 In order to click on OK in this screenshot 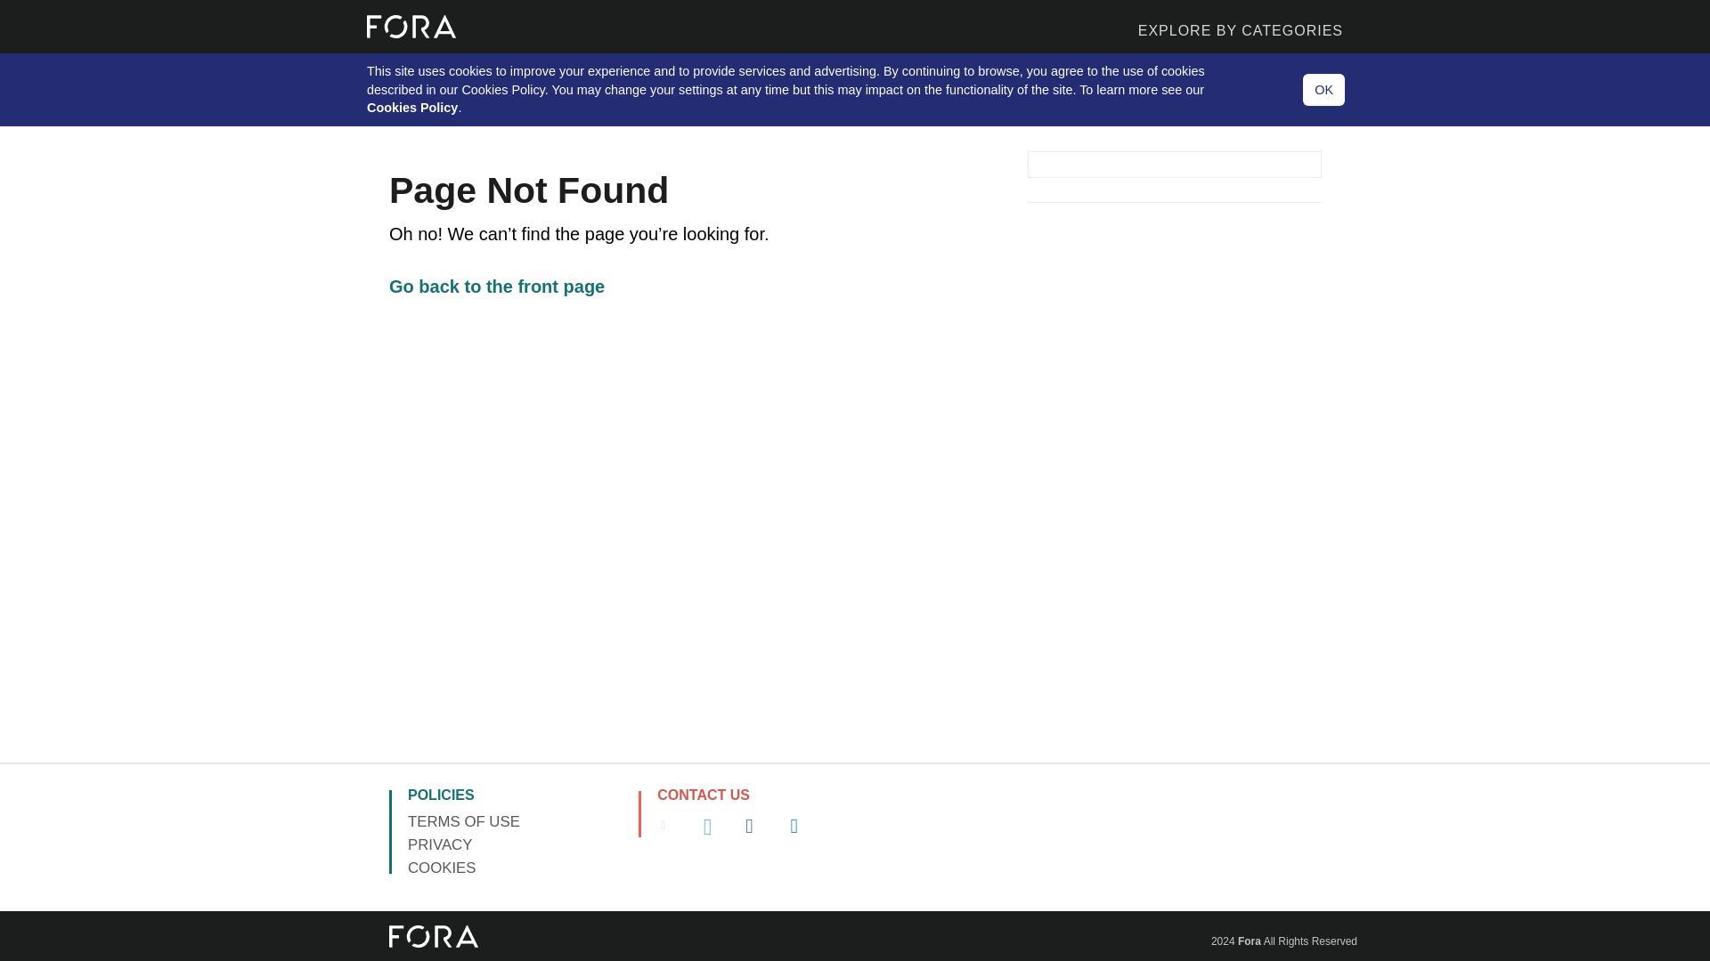, I will do `click(1323, 90)`.